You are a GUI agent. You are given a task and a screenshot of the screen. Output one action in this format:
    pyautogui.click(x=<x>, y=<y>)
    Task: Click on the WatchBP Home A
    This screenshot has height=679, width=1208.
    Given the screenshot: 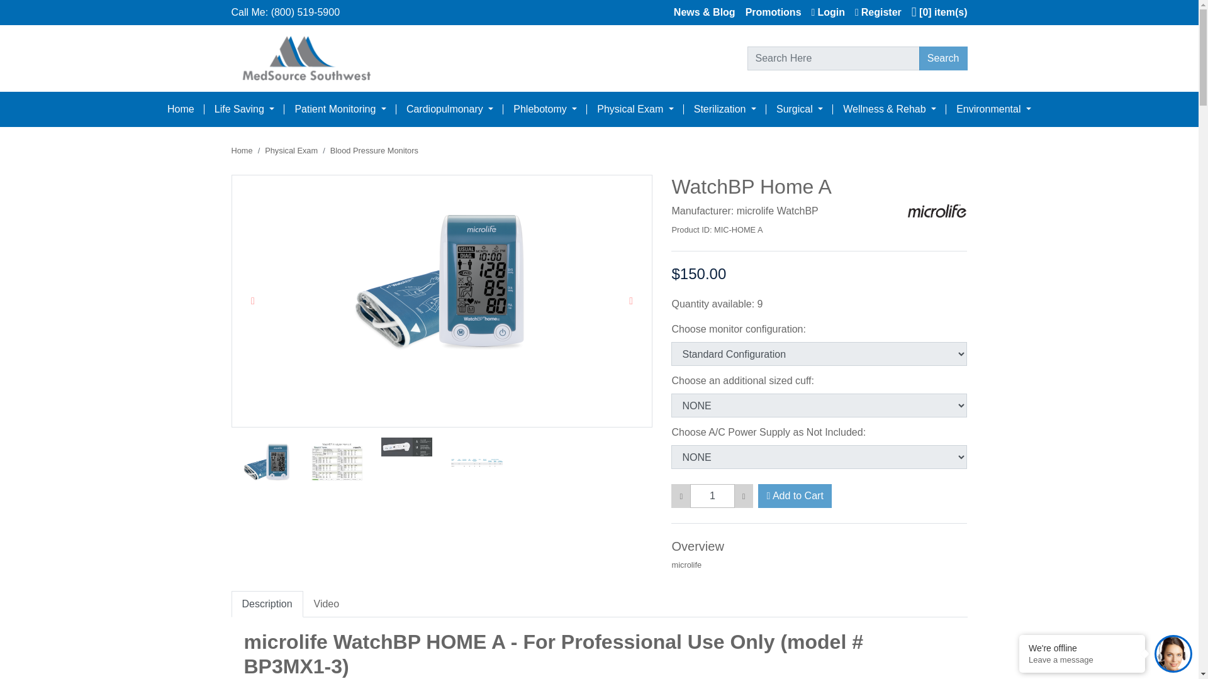 What is the action you would take?
    pyautogui.click(x=442, y=284)
    